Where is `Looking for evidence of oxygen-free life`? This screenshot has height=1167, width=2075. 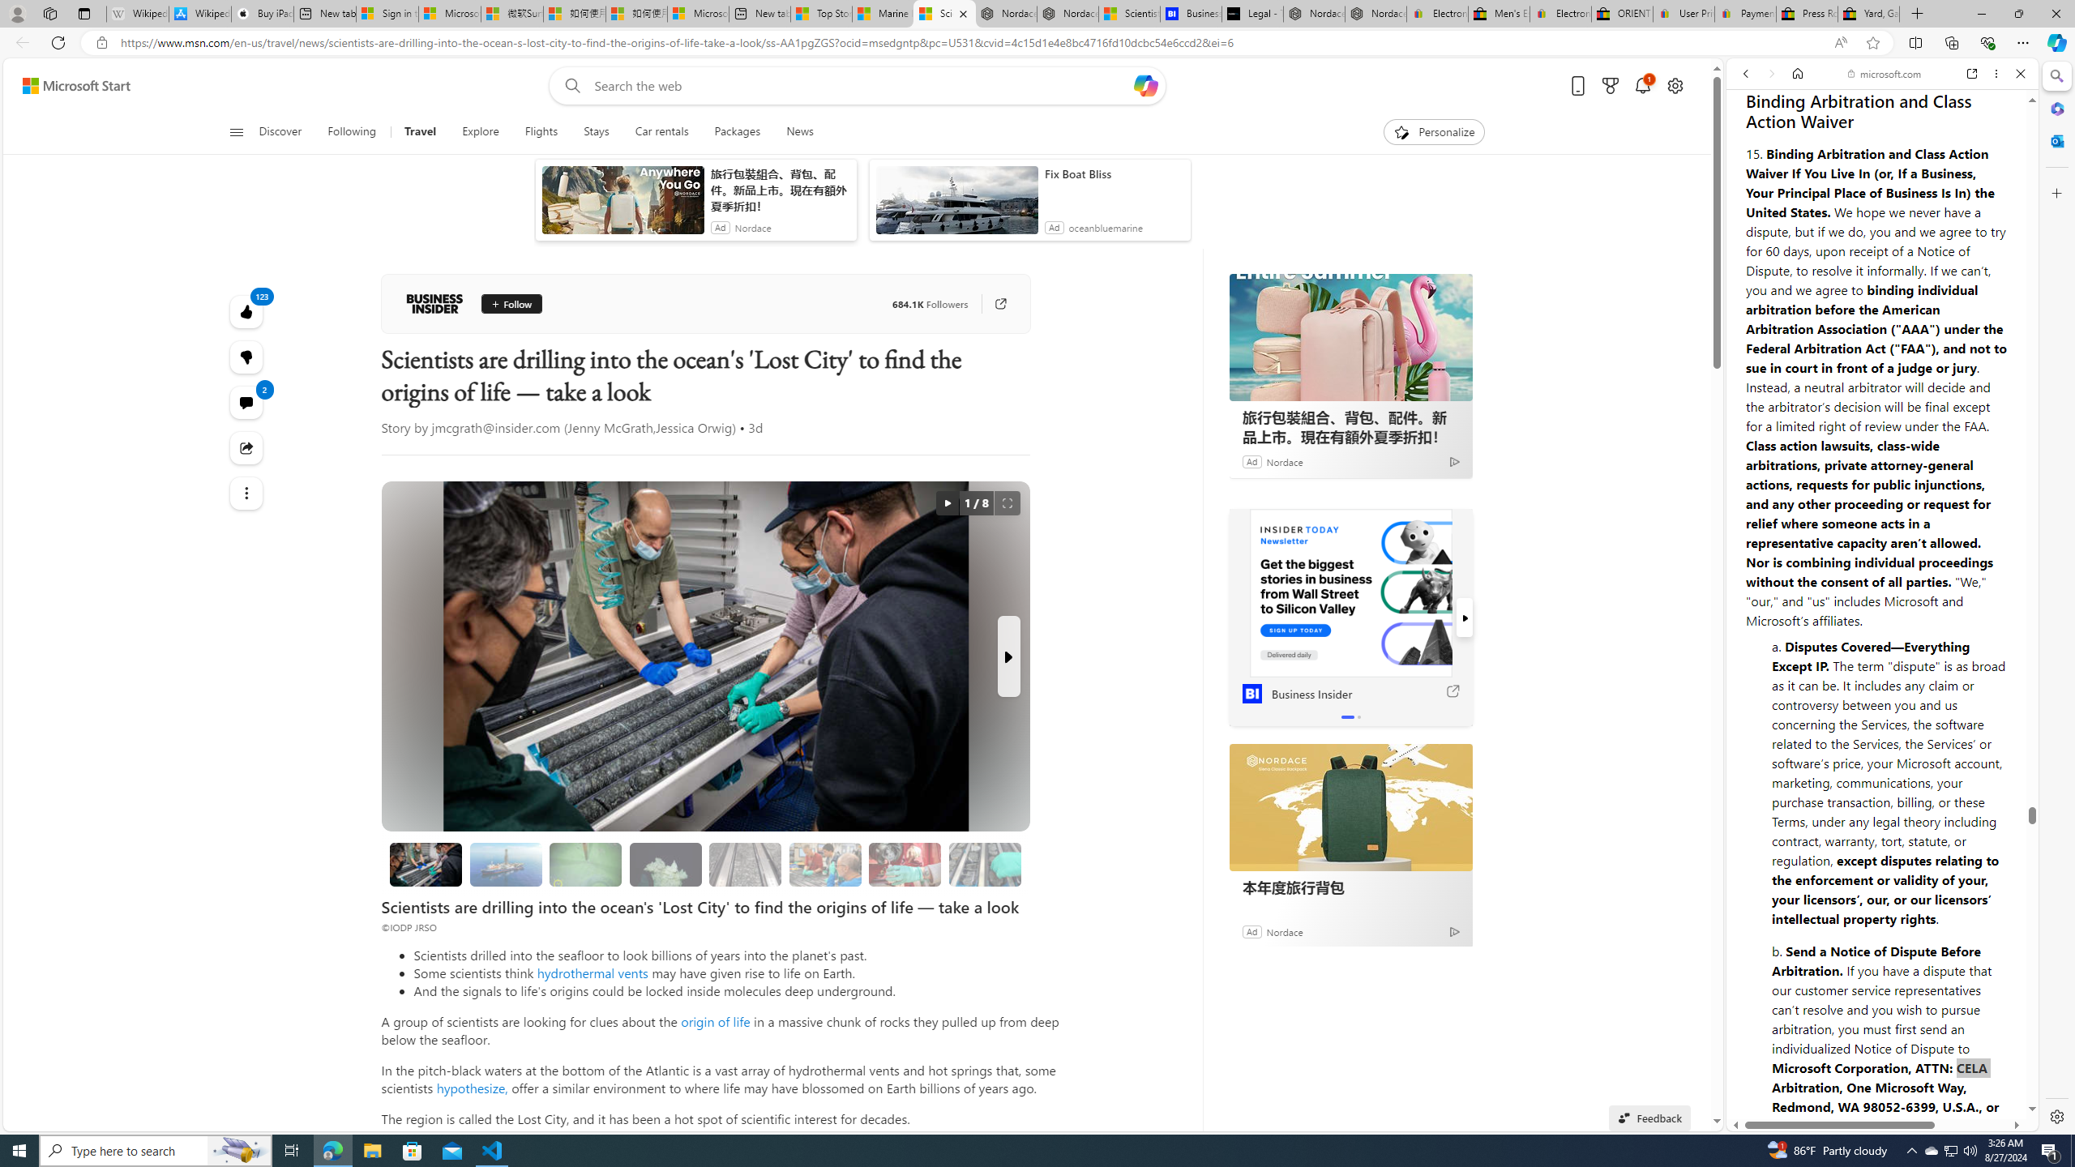
Looking for evidence of oxygen-free life is located at coordinates (825, 864).